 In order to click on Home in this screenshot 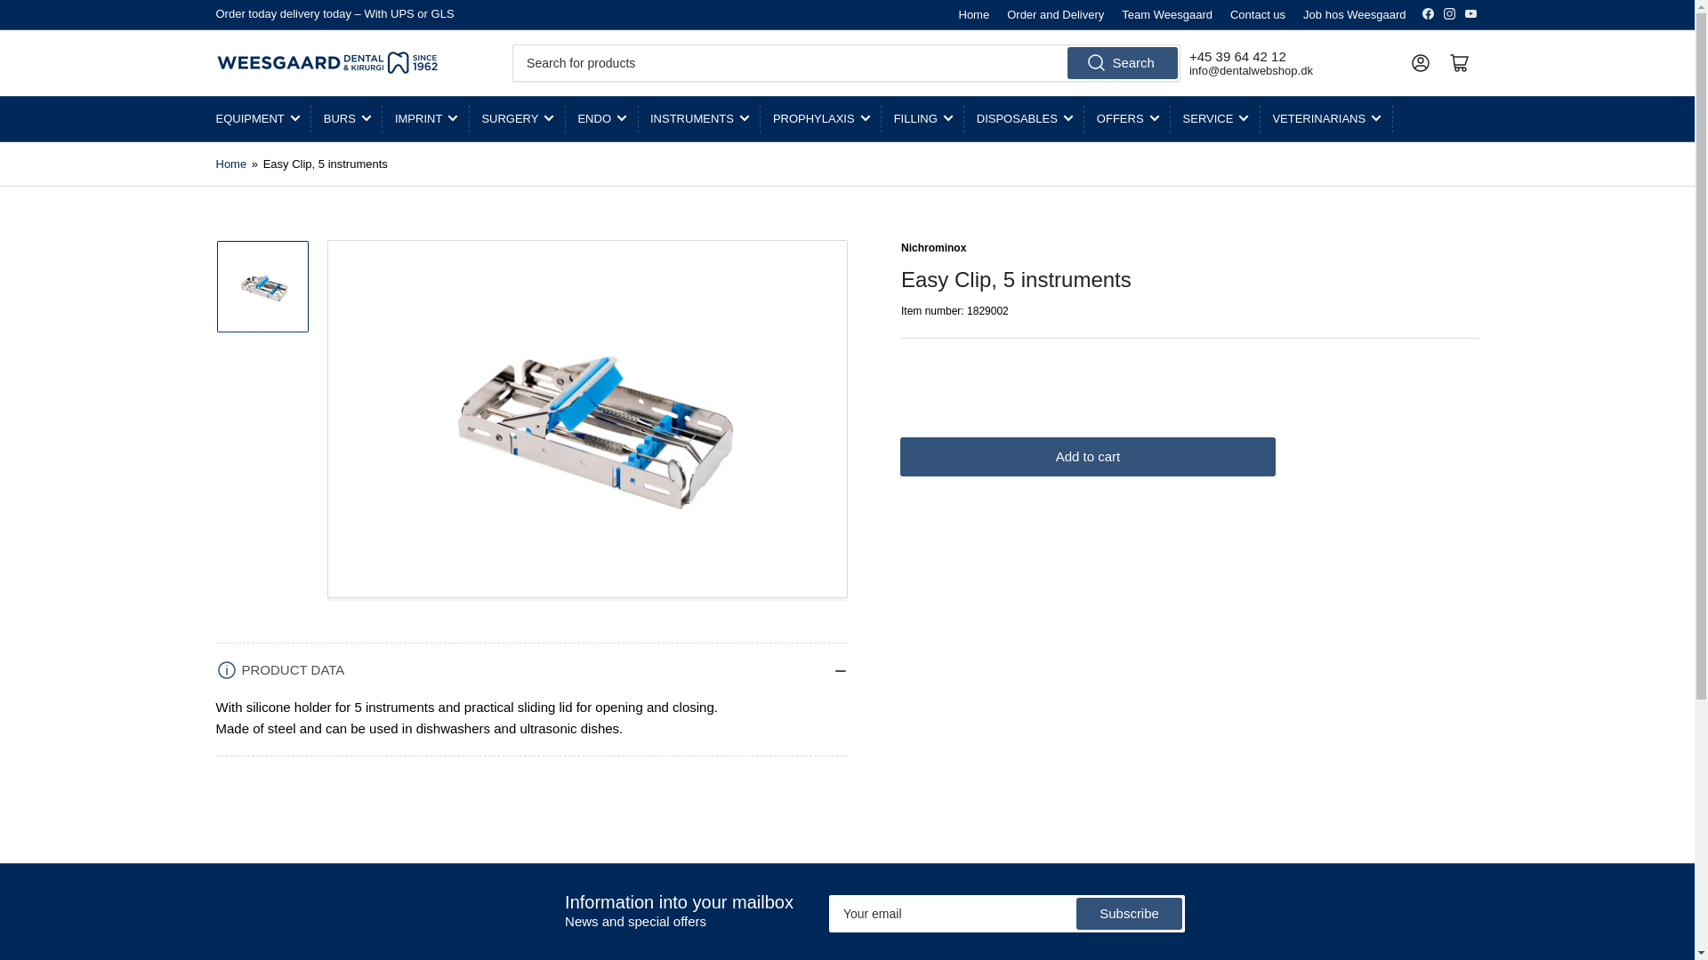, I will do `click(974, 14)`.